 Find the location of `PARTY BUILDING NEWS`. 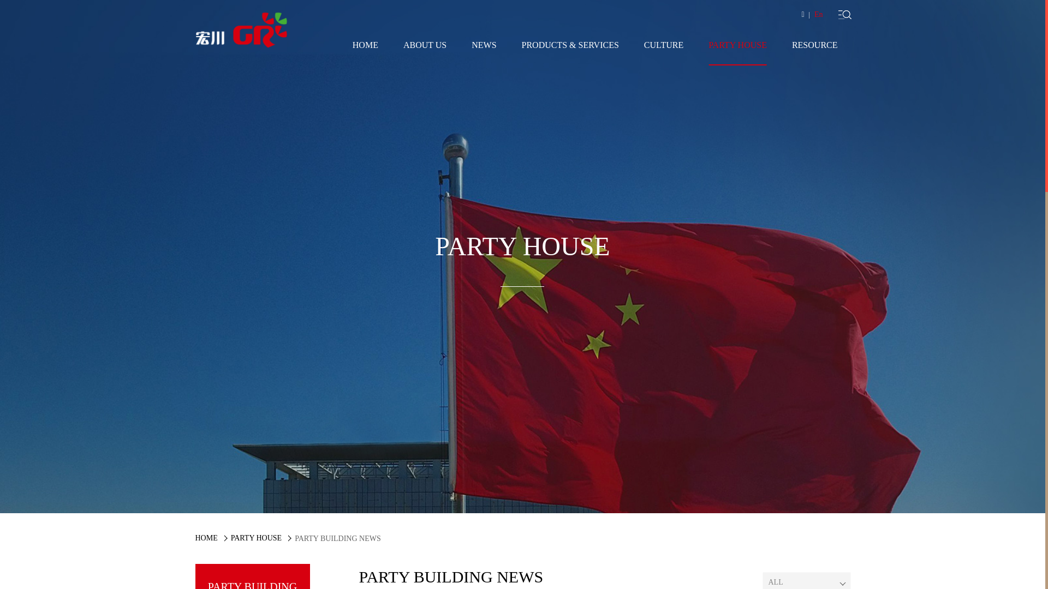

PARTY BUILDING NEWS is located at coordinates (419, 539).